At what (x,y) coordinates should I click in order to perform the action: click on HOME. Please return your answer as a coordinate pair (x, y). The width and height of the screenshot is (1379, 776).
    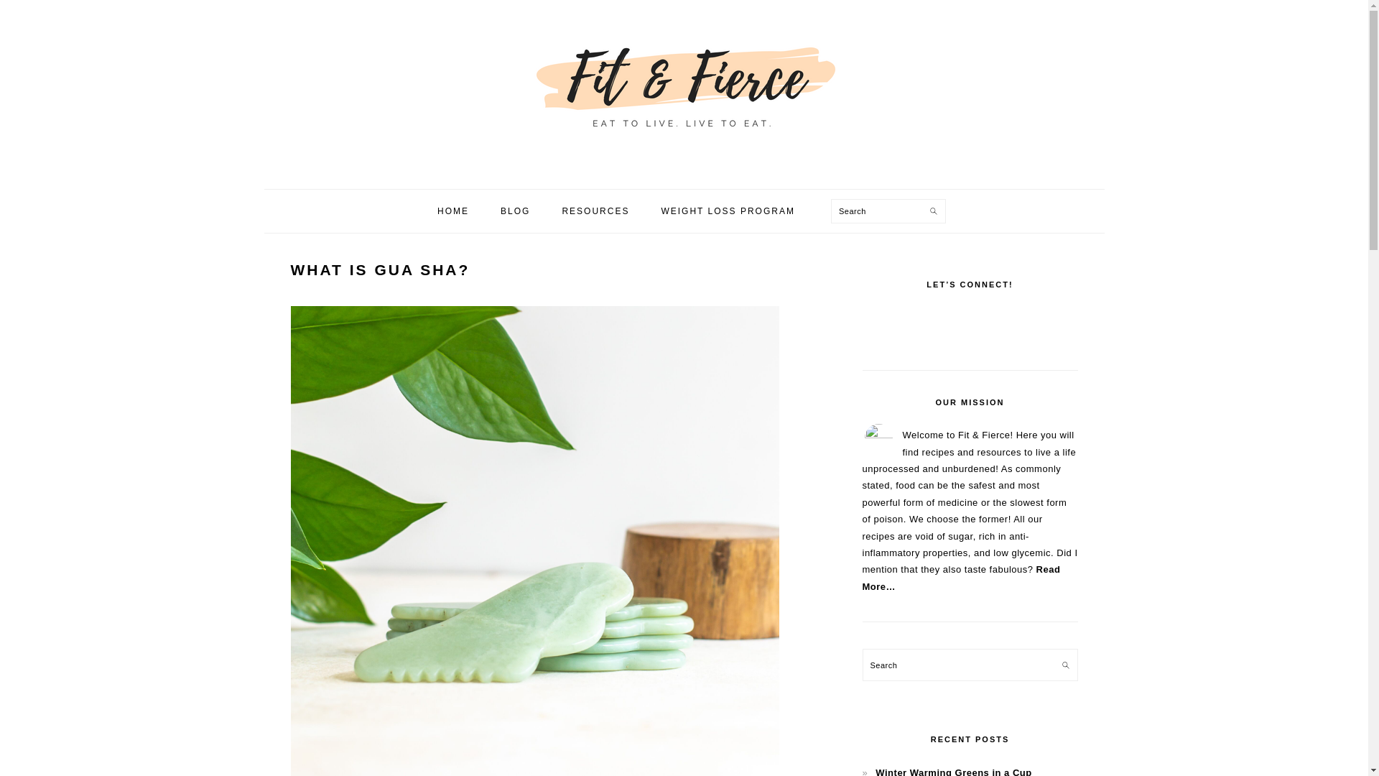
    Looking at the image, I should click on (452, 211).